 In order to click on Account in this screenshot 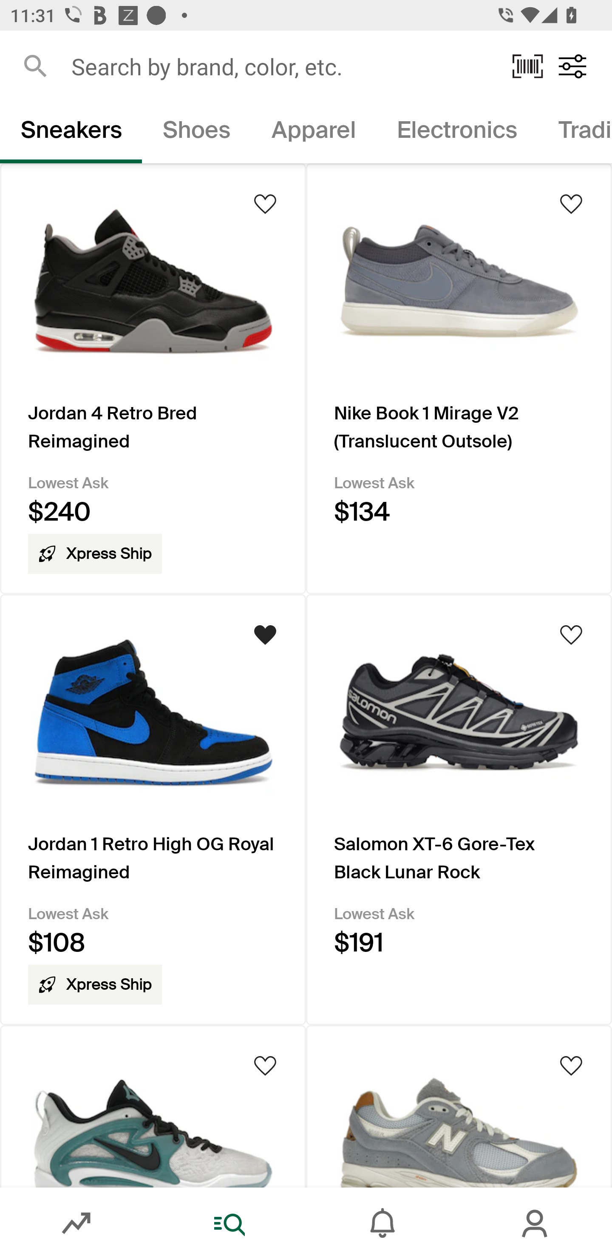, I will do `click(535, 1223)`.